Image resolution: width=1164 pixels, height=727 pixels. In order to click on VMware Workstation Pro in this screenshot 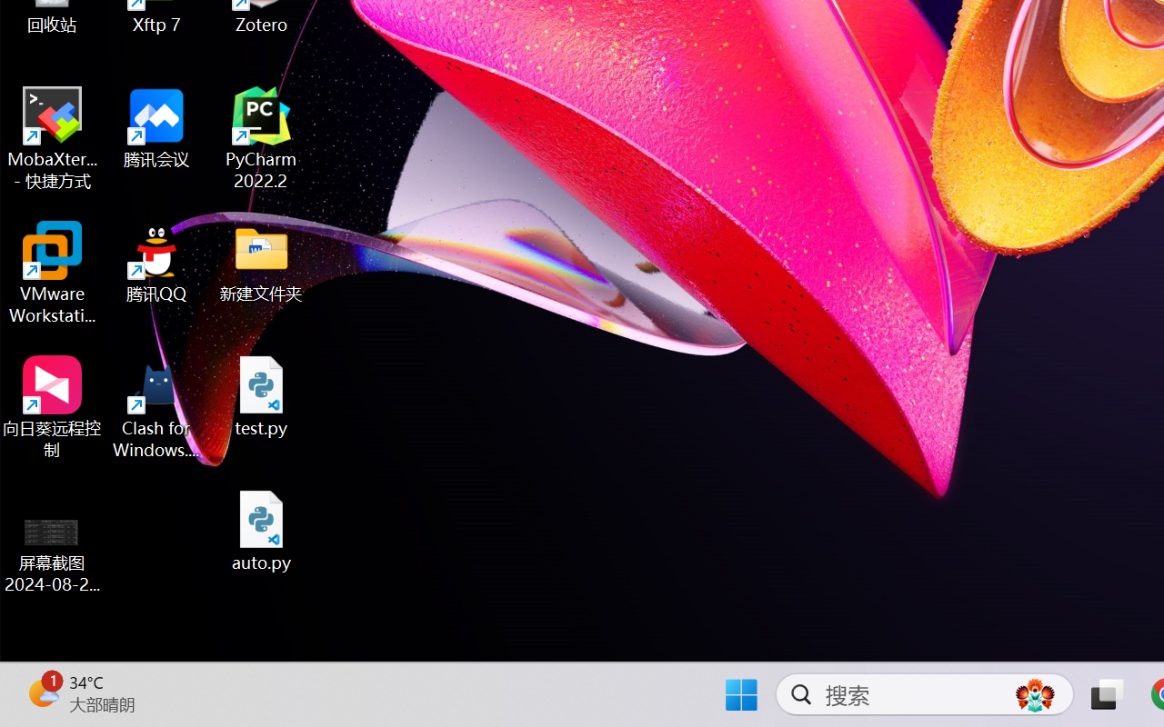, I will do `click(53, 273)`.